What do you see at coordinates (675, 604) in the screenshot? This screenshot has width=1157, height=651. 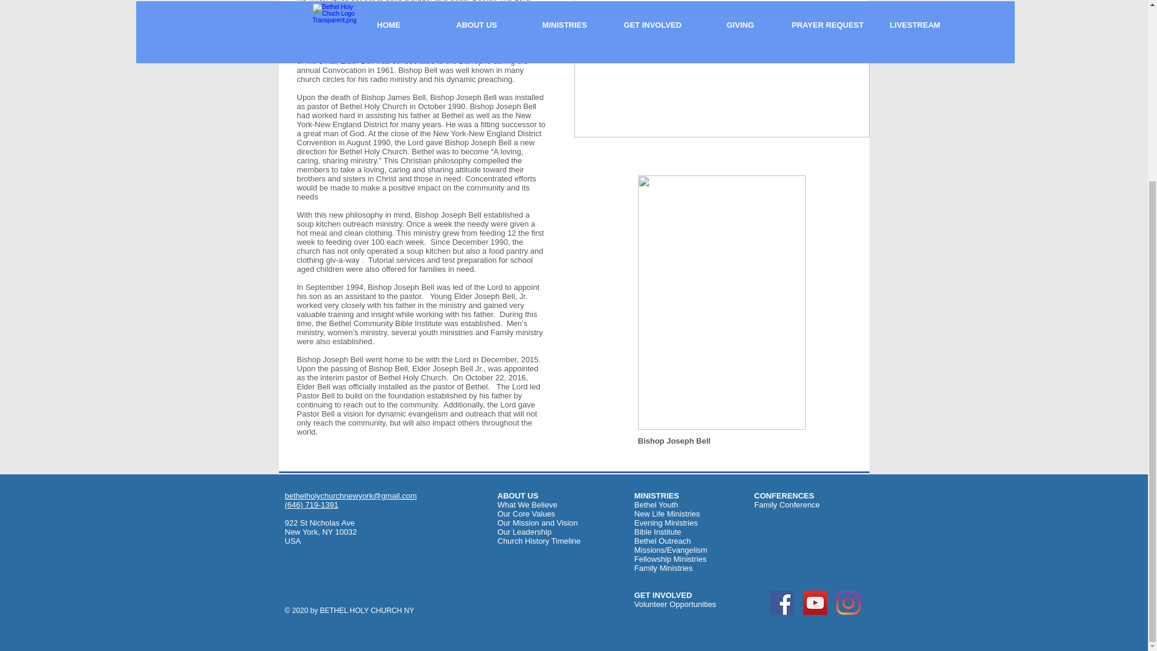 I see `Volunteer Opportunities` at bounding box center [675, 604].